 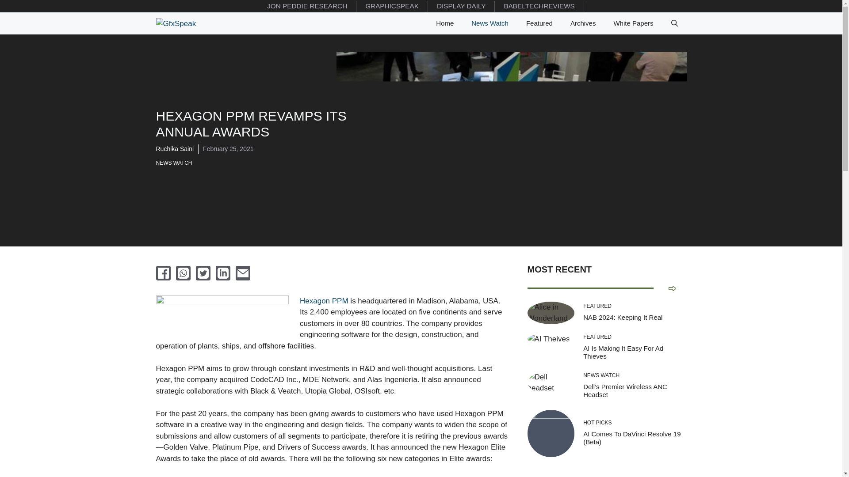 What do you see at coordinates (324, 301) in the screenshot?
I see `Hexagon PPM` at bounding box center [324, 301].